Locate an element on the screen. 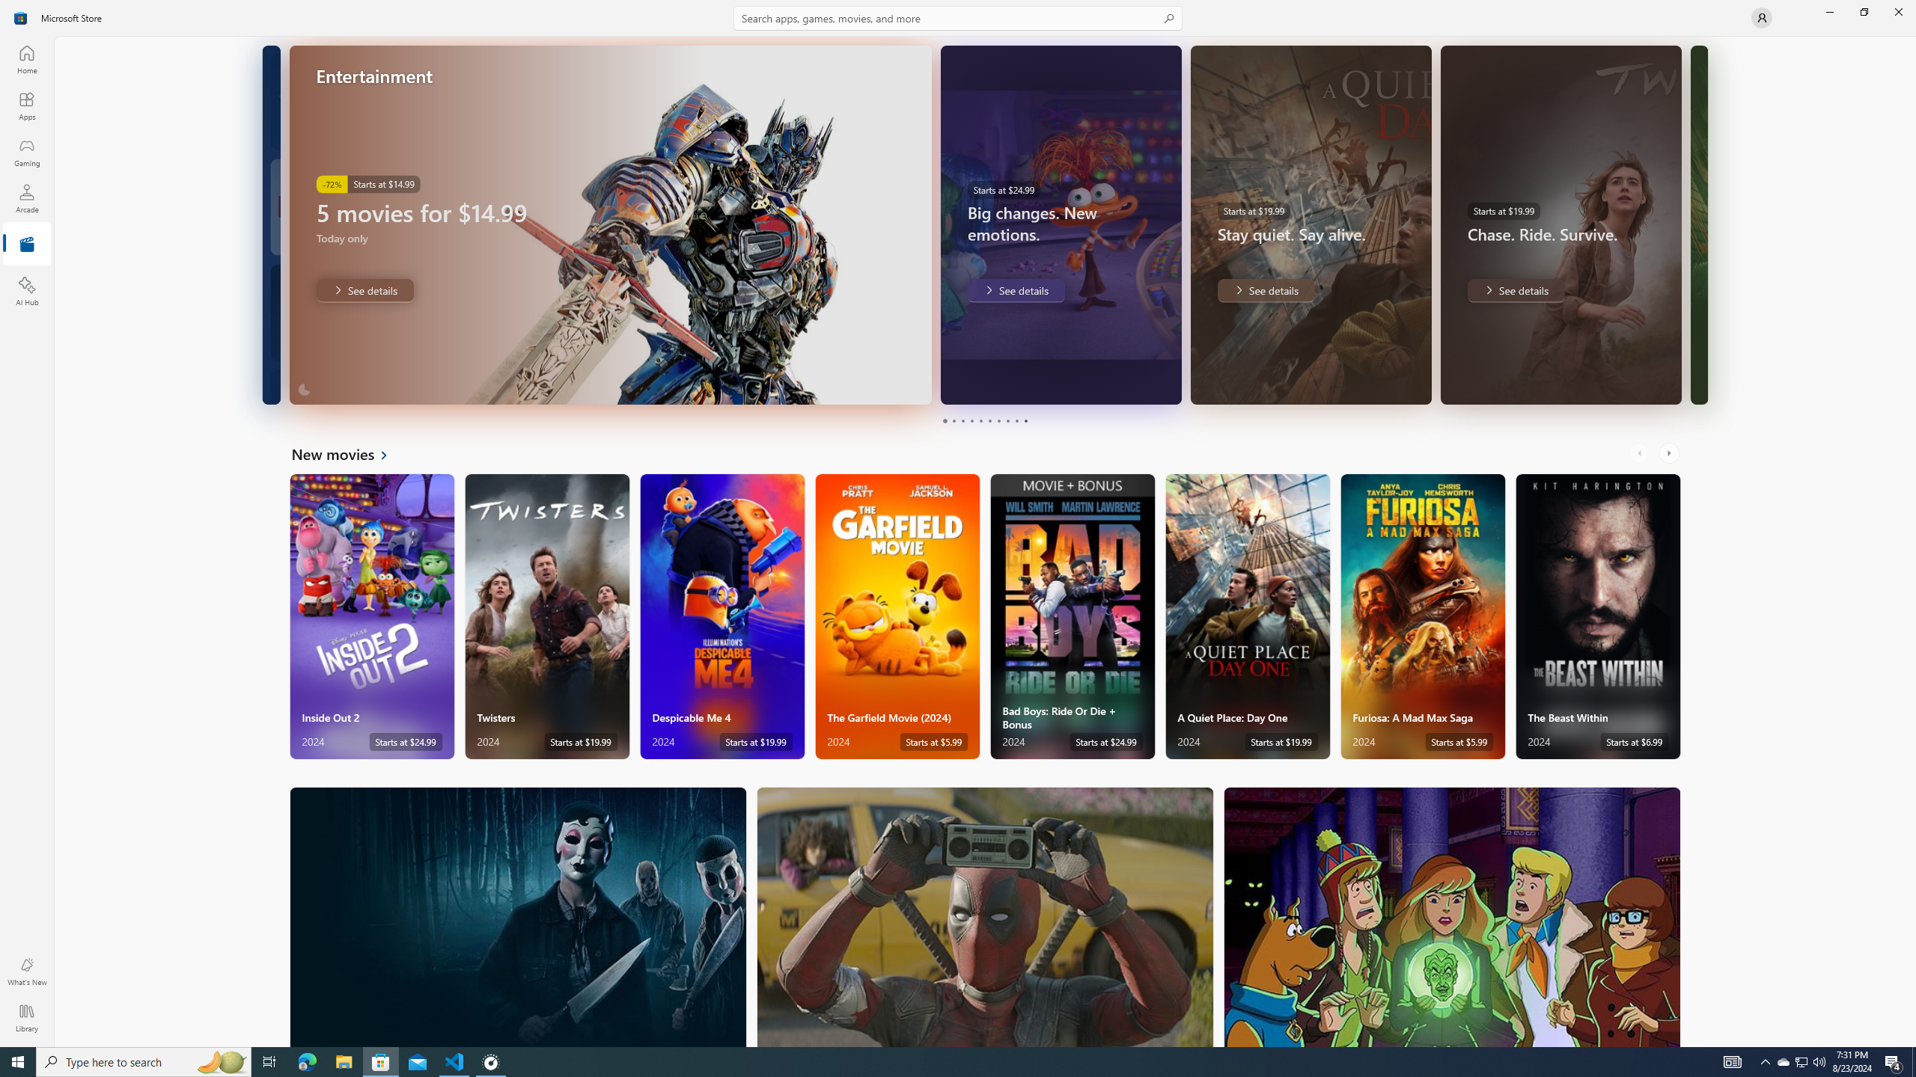  AI Hub is located at coordinates (27, 291).